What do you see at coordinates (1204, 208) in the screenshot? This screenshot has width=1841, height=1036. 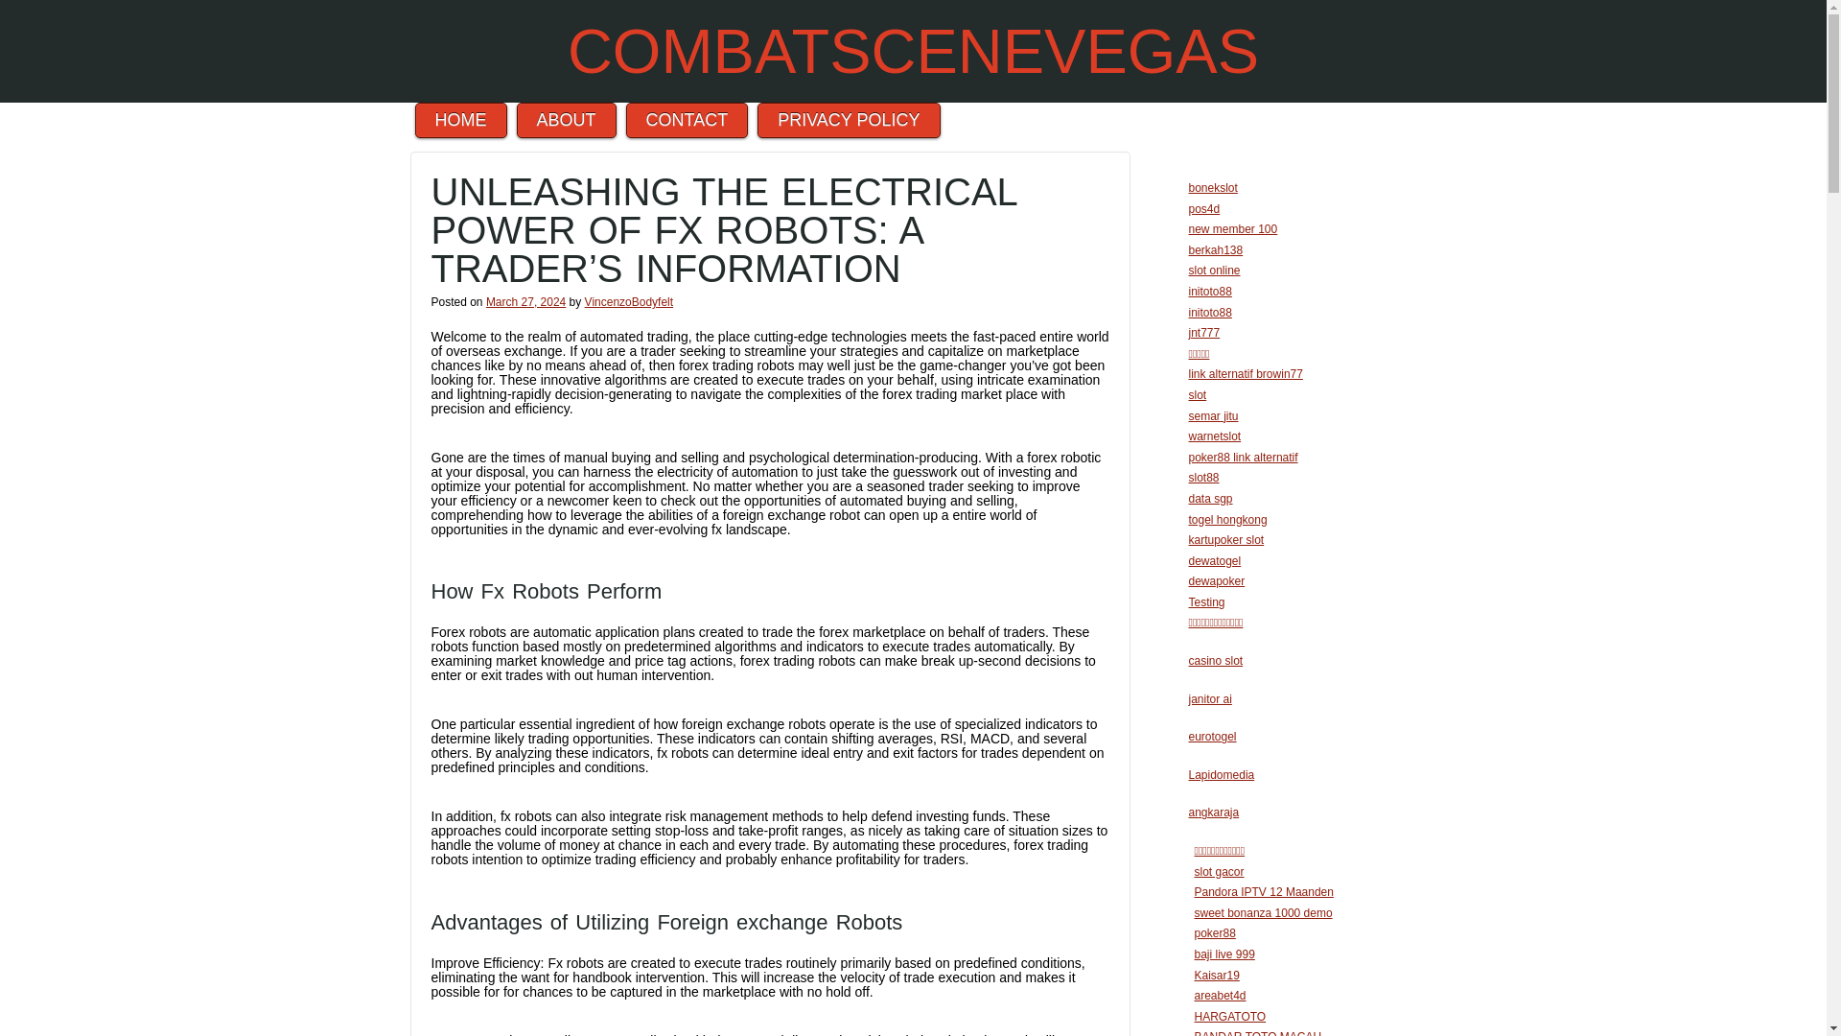 I see `pos4d` at bounding box center [1204, 208].